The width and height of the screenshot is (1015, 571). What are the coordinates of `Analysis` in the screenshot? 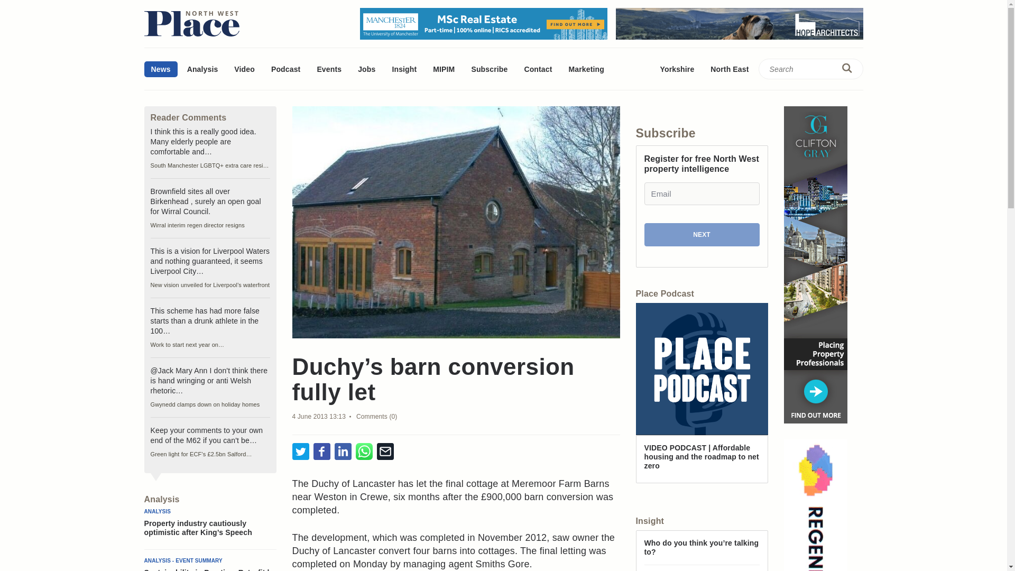 It's located at (203, 69).